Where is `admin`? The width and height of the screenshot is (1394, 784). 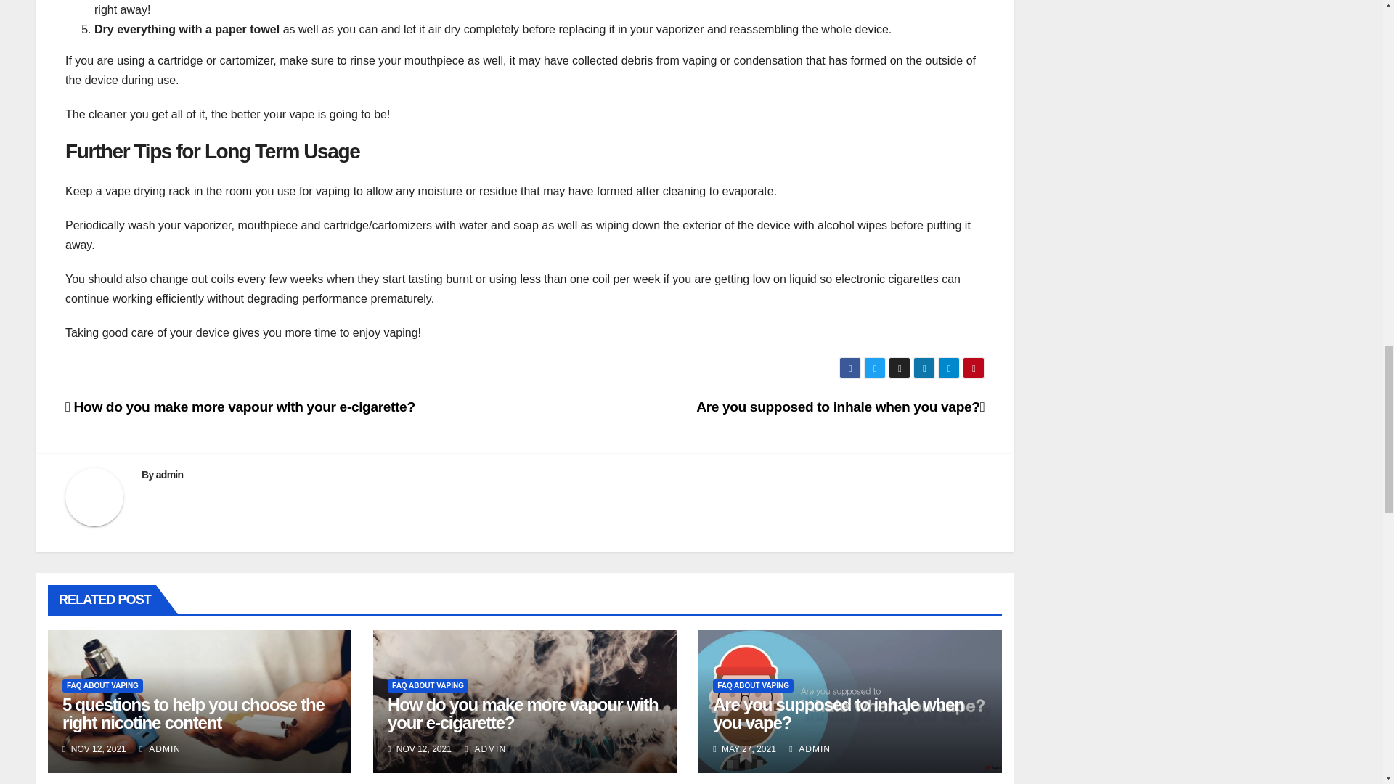
admin is located at coordinates (170, 475).